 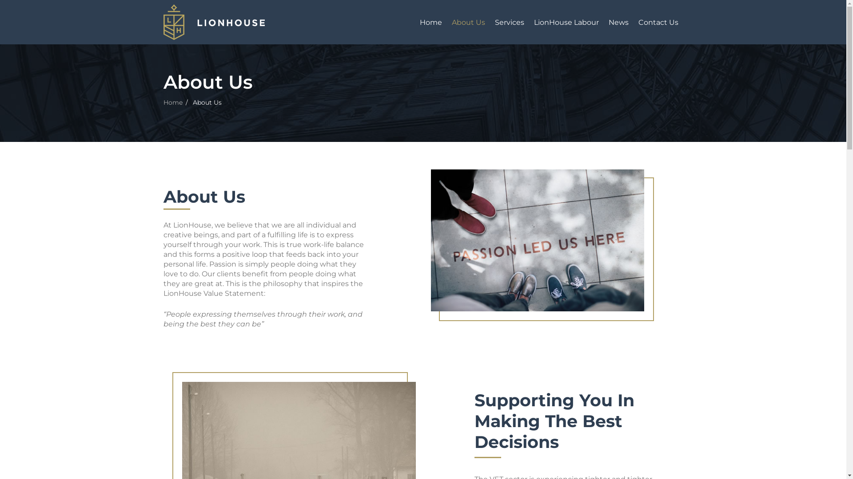 What do you see at coordinates (431, 23) in the screenshot?
I see `Home` at bounding box center [431, 23].